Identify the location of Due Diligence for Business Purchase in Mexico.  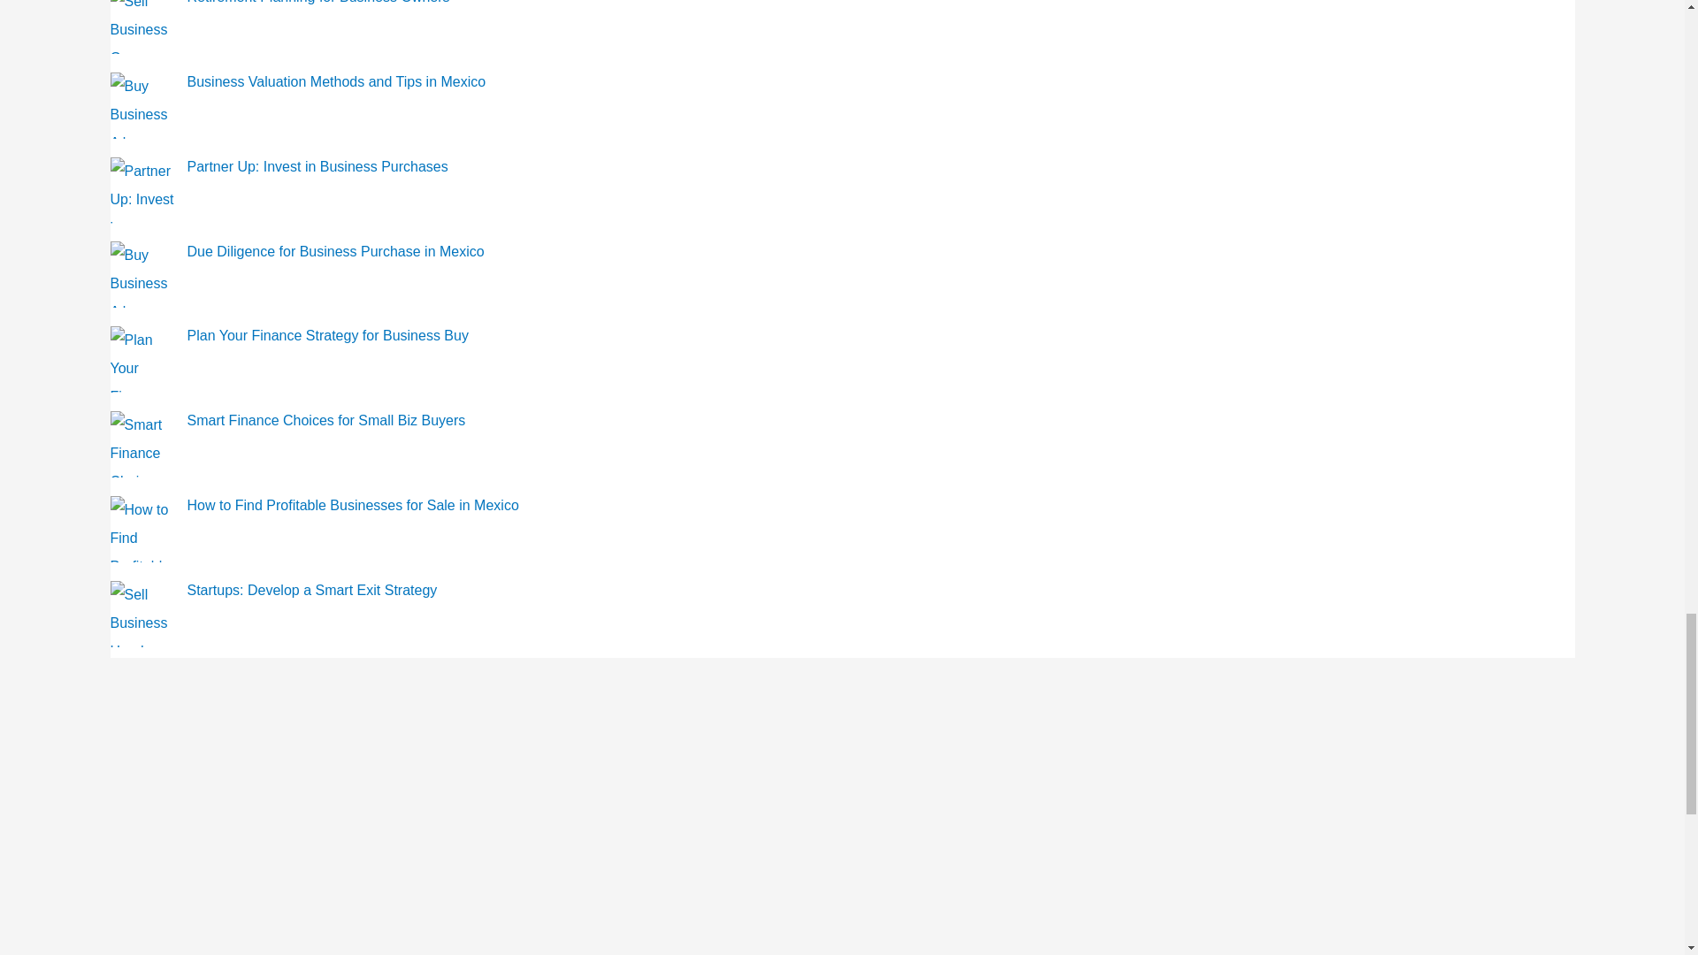
(335, 251).